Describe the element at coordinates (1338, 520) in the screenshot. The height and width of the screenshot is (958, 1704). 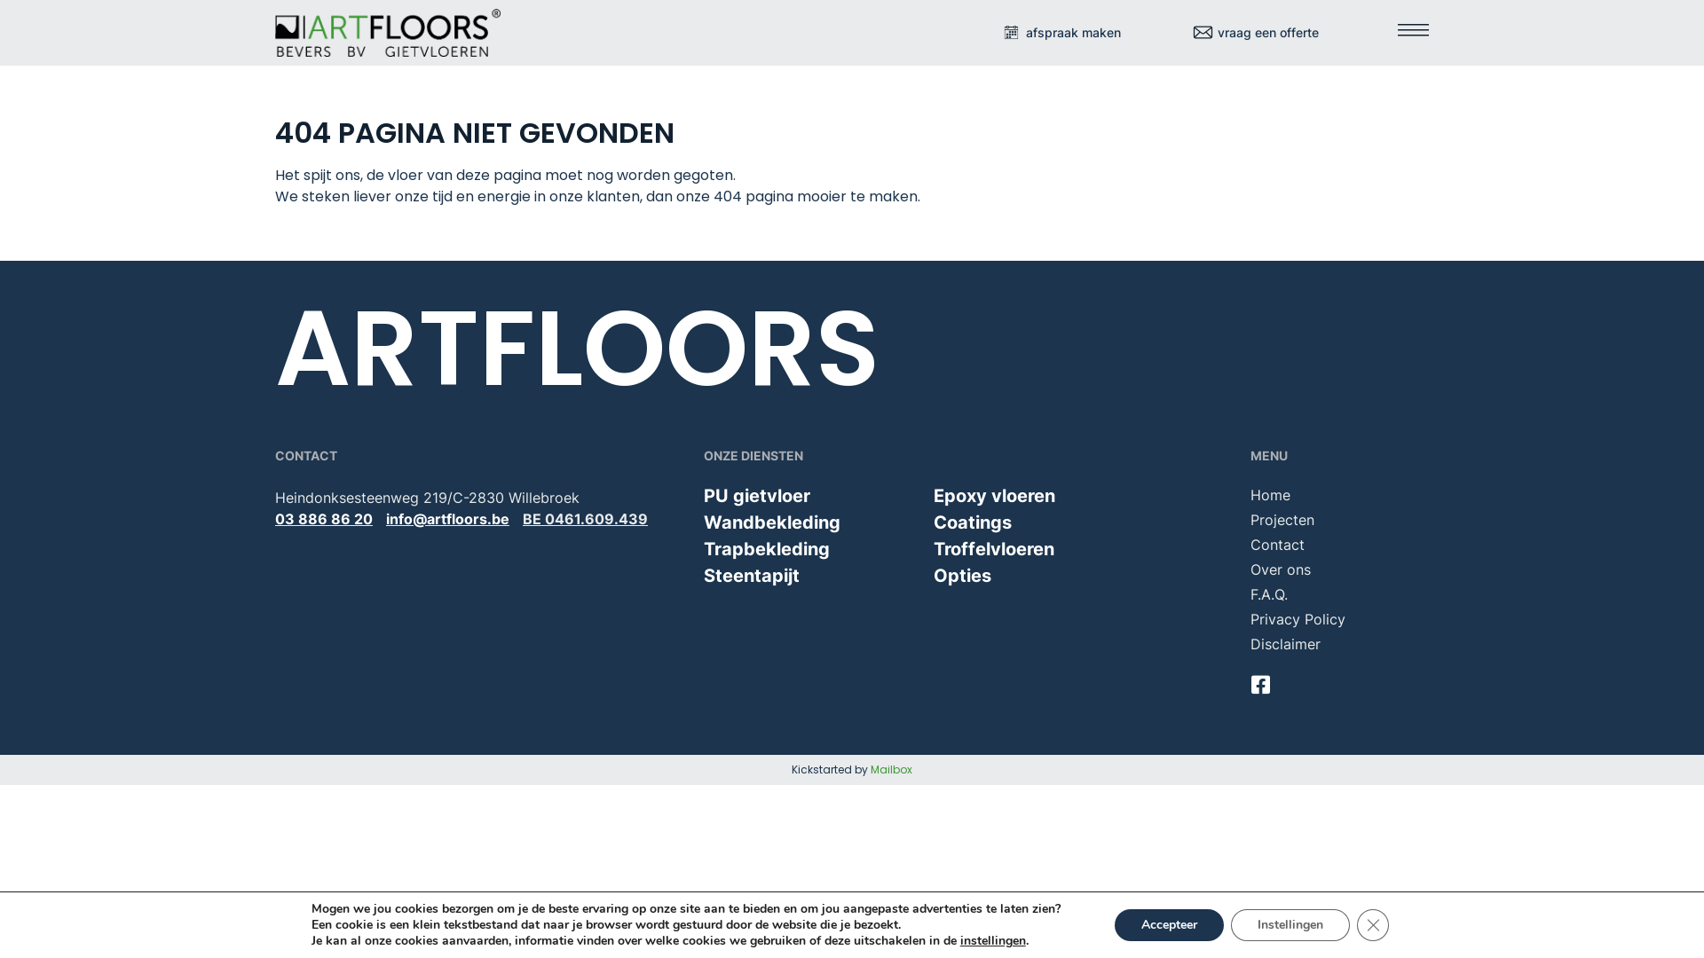
I see `Projecten` at that location.